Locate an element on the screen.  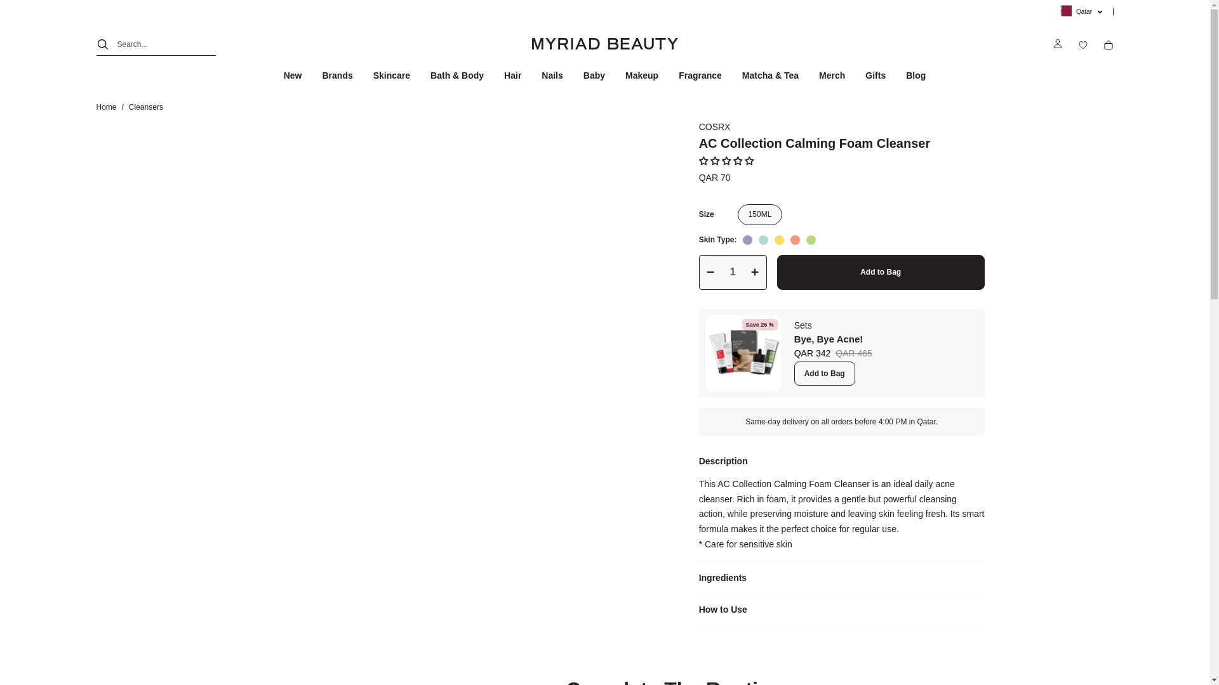
Qatar is located at coordinates (1079, 11).